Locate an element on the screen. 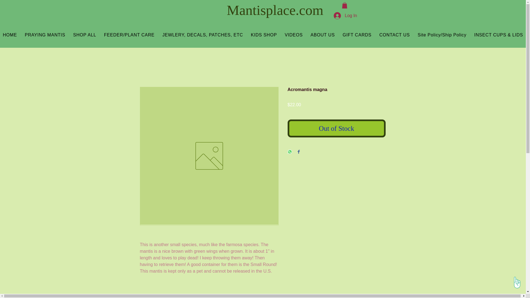 Image resolution: width=530 pixels, height=298 pixels. Out of Stock is located at coordinates (337, 129).